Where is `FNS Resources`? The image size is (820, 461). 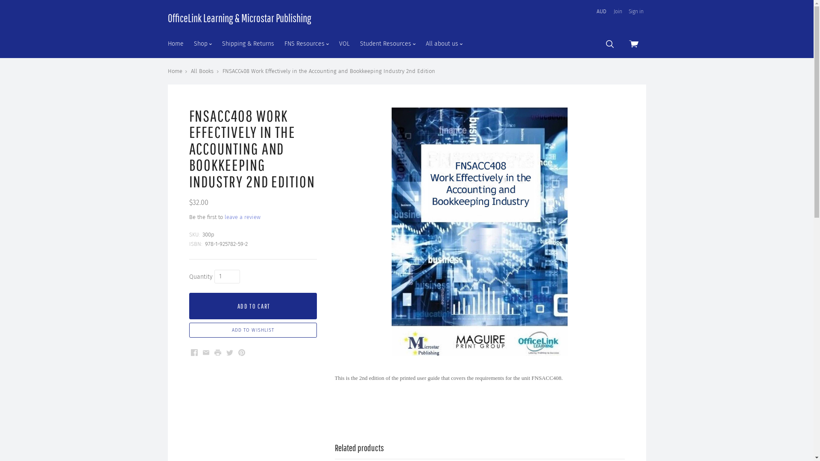
FNS Resources is located at coordinates (307, 44).